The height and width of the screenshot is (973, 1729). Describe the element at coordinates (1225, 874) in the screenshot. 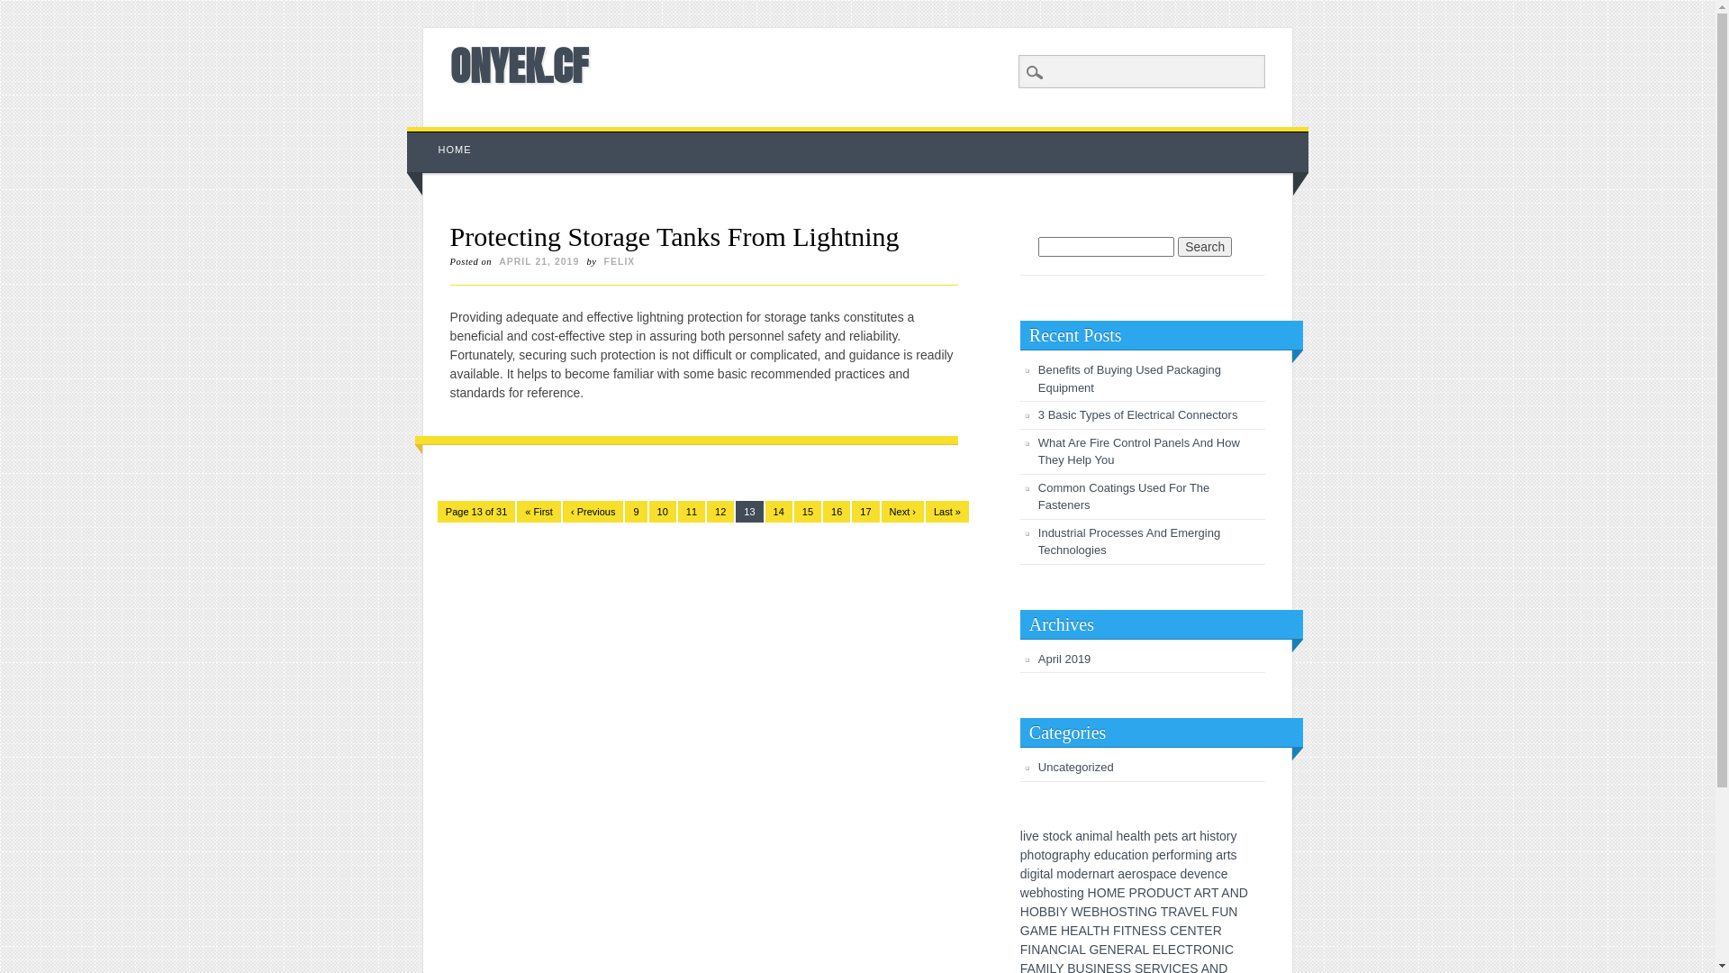

I see `e` at that location.